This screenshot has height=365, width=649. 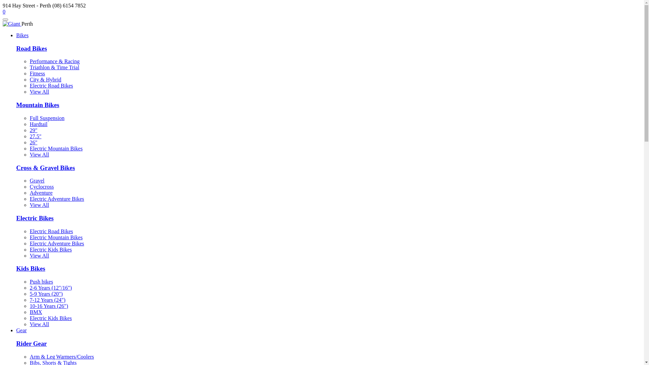 I want to click on 29", so click(x=34, y=130).